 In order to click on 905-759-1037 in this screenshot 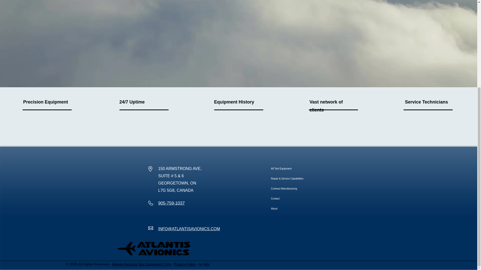, I will do `click(171, 203)`.